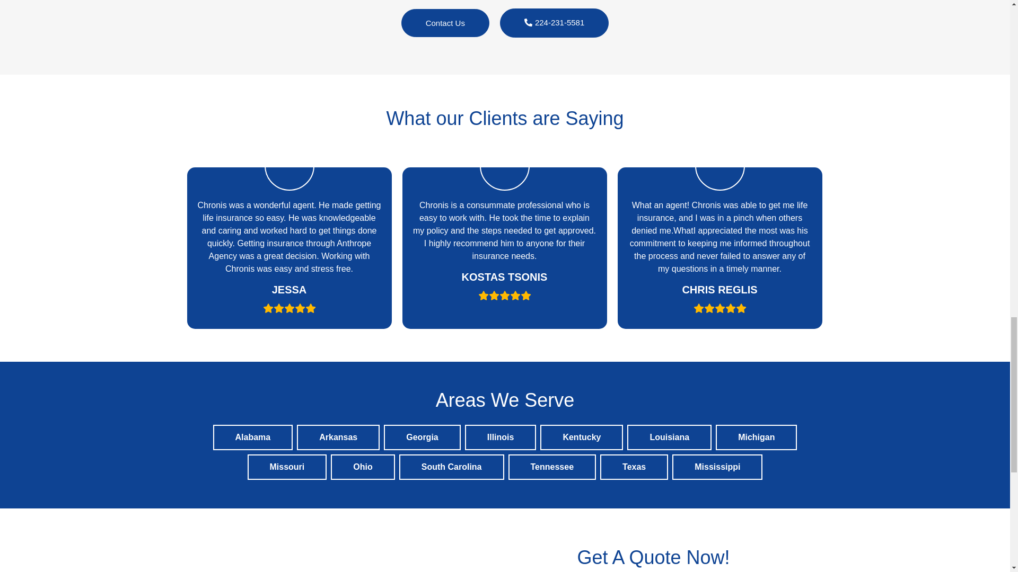 This screenshot has width=1018, height=572. What do you see at coordinates (581, 437) in the screenshot?
I see `Kentucky` at bounding box center [581, 437].